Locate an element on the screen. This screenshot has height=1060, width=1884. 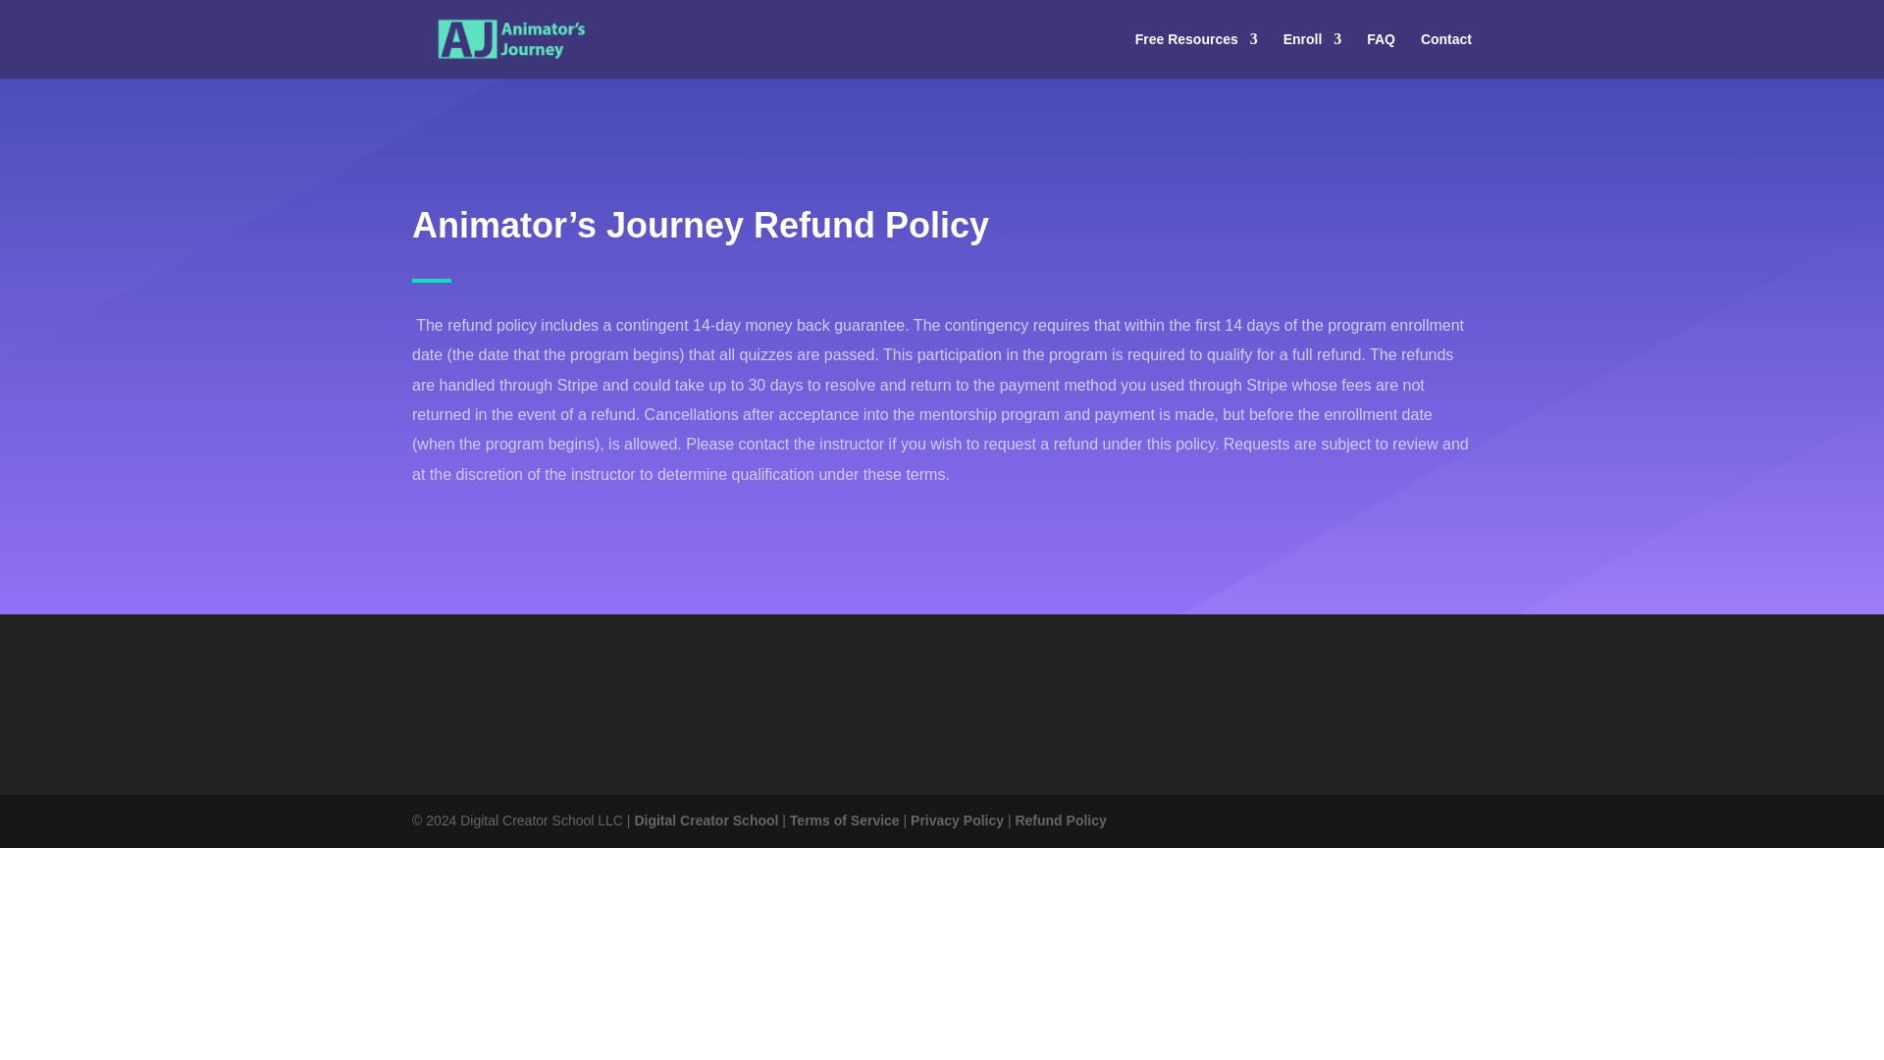
Privacy Policy is located at coordinates (957, 821).